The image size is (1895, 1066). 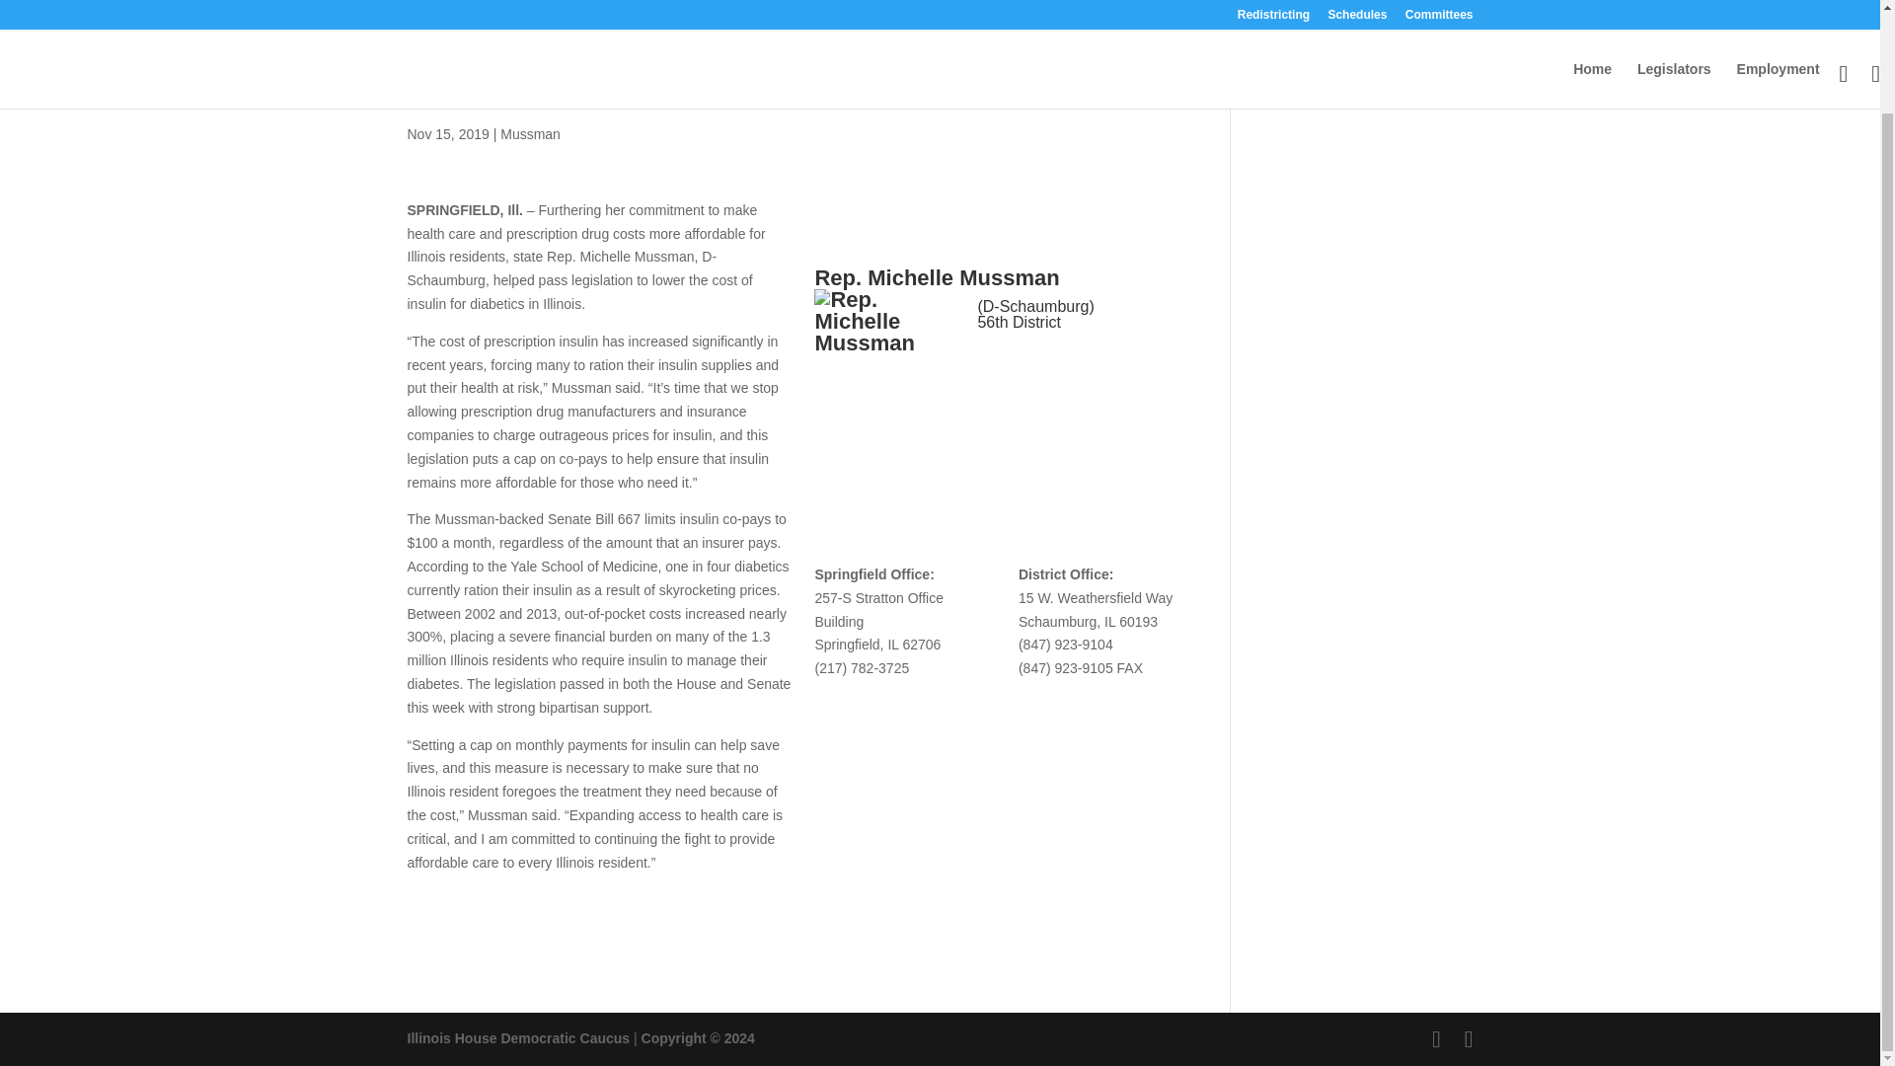 I want to click on IL House Democrats, so click(x=517, y=1038).